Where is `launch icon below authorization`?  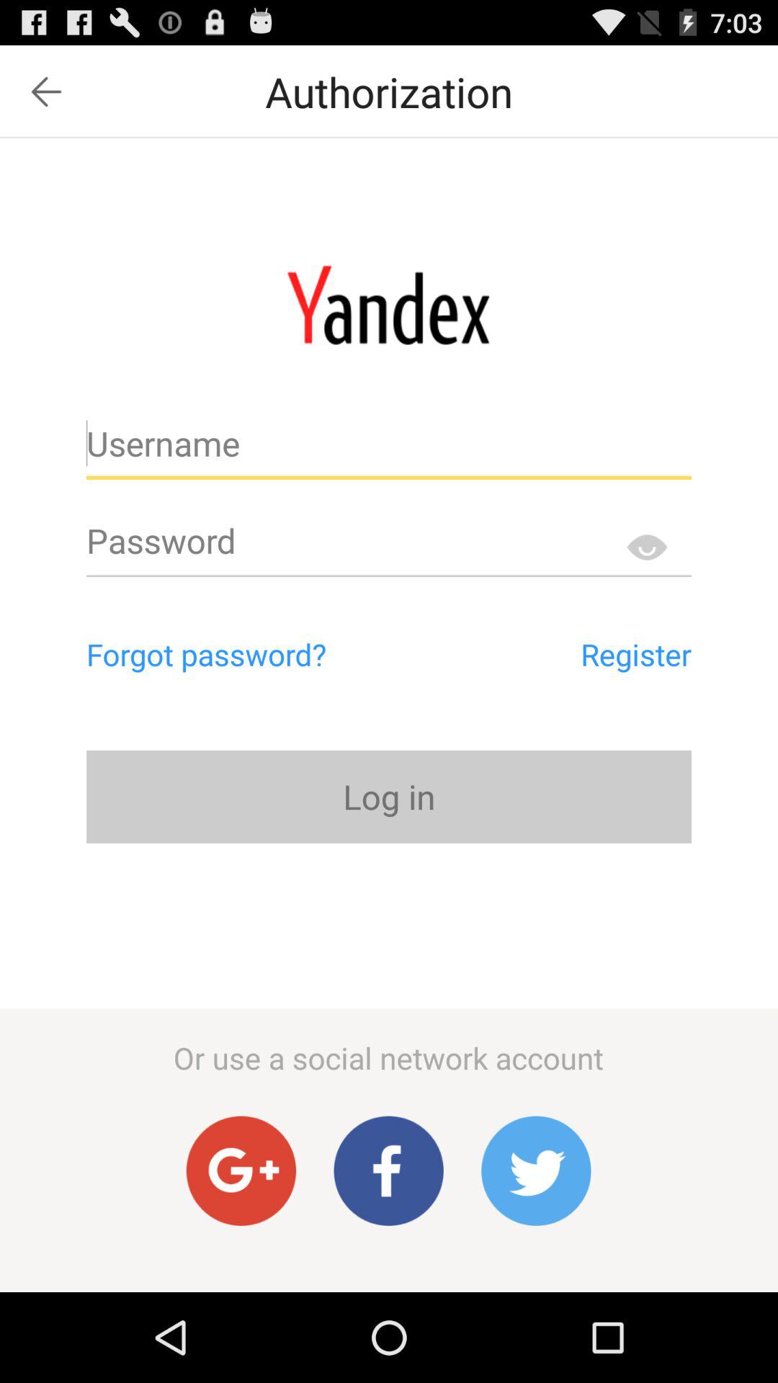
launch icon below authorization is located at coordinates (388, 305).